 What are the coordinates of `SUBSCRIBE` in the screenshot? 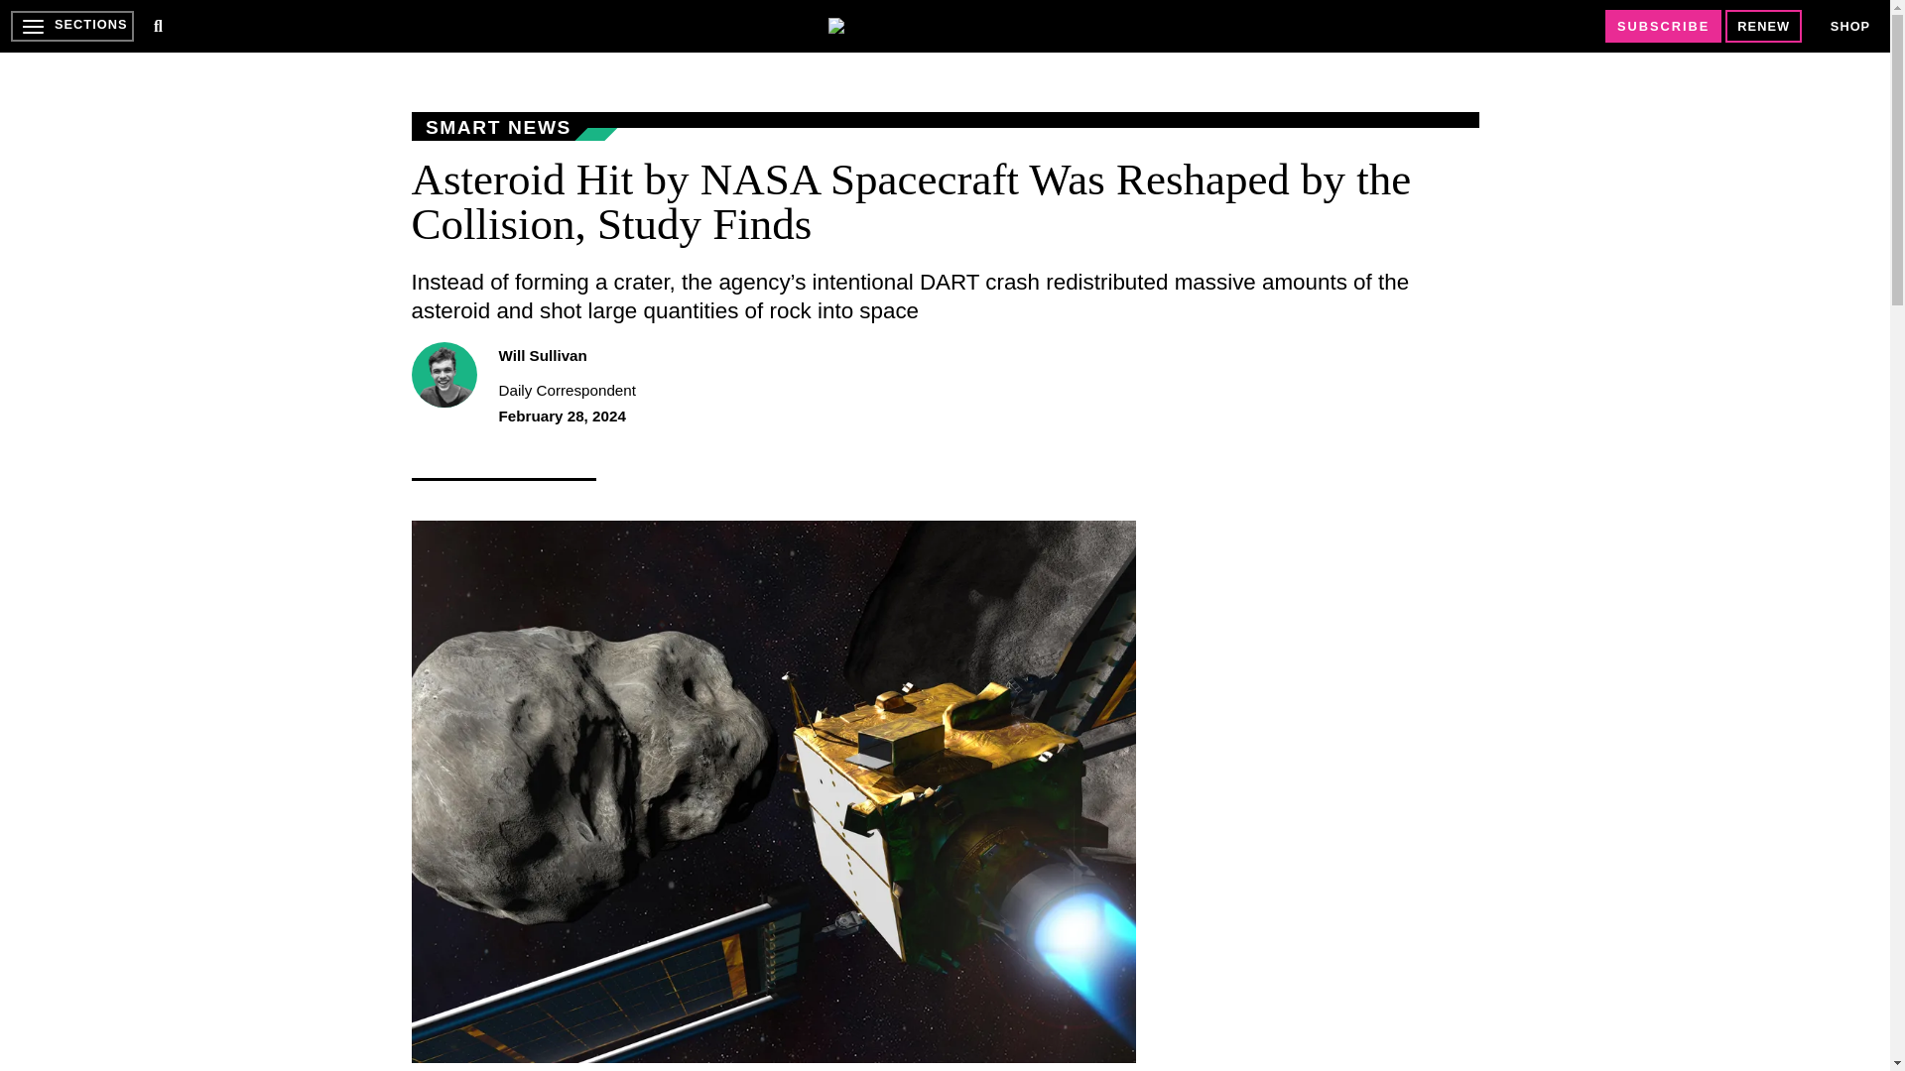 It's located at (1663, 26).